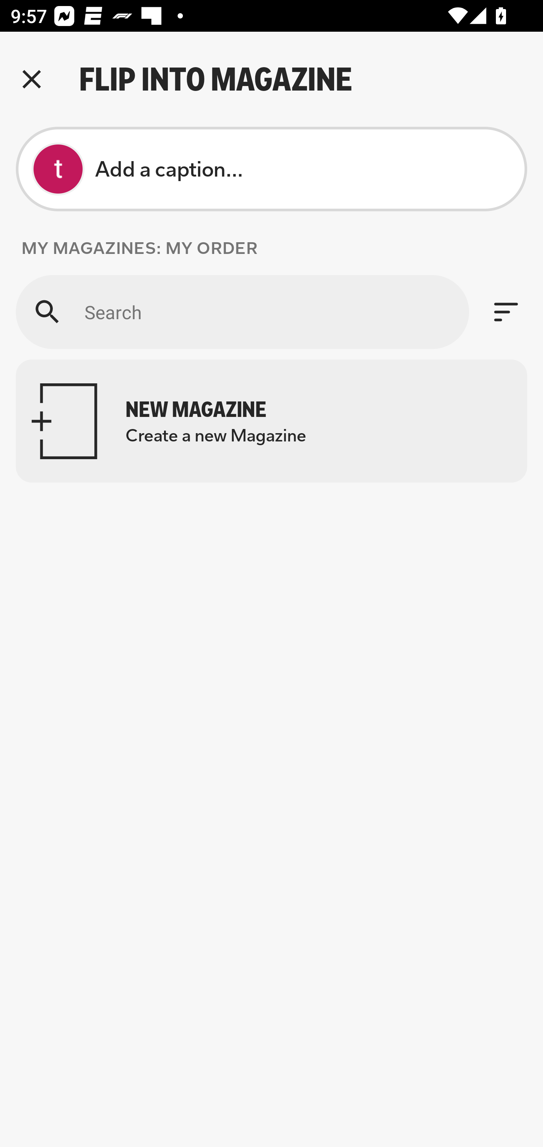  What do you see at coordinates (271, 169) in the screenshot?
I see `test appium Add a caption…` at bounding box center [271, 169].